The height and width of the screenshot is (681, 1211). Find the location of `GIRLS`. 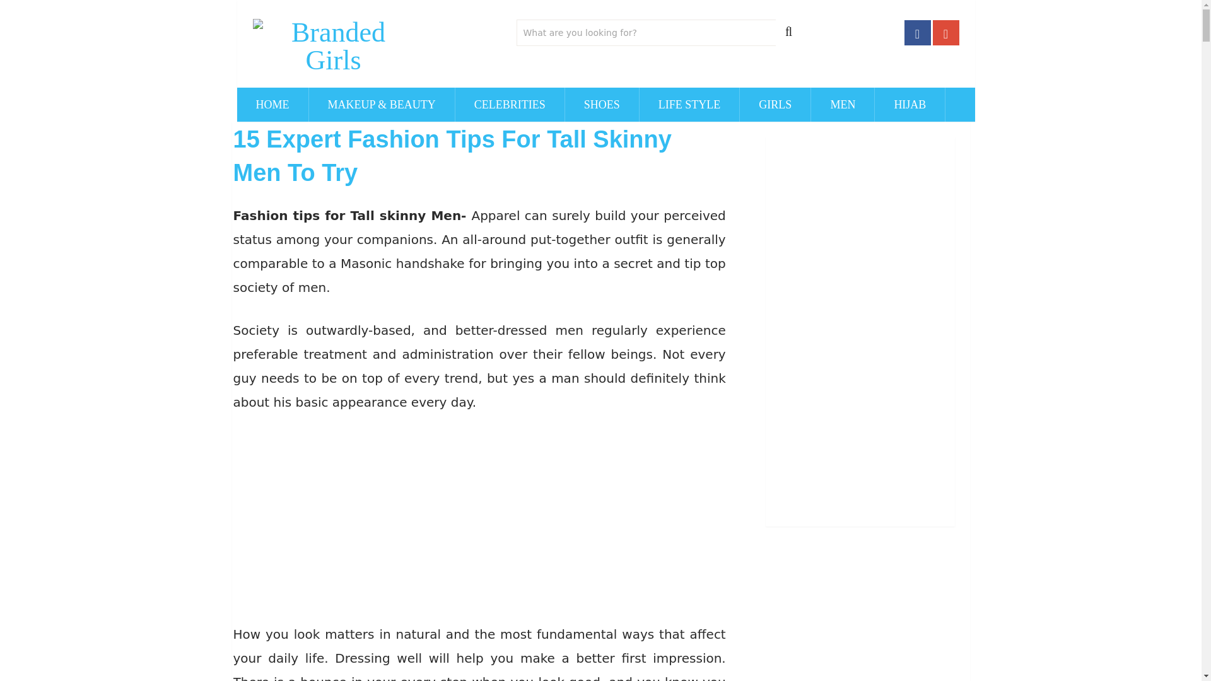

GIRLS is located at coordinates (775, 105).